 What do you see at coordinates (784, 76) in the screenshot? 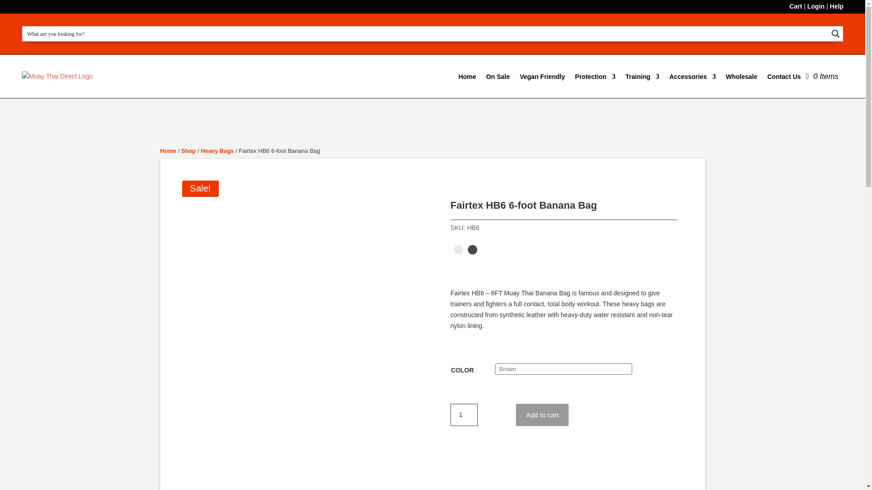
I see `Contact Us` at bounding box center [784, 76].